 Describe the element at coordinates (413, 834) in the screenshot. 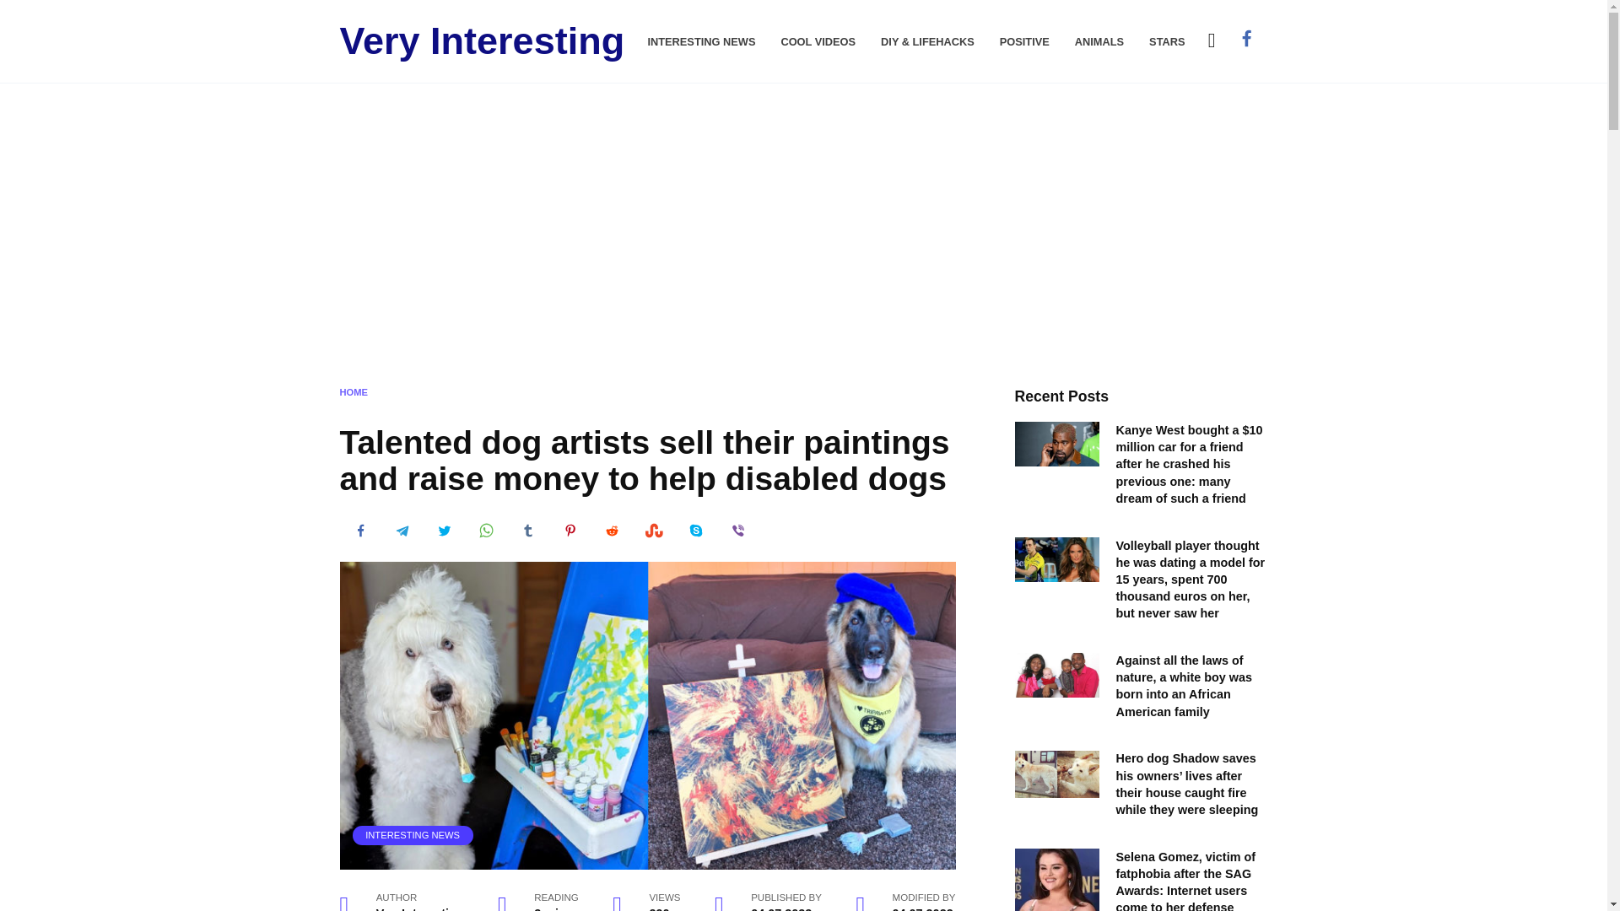

I see `INTERESTING NEWS` at that location.